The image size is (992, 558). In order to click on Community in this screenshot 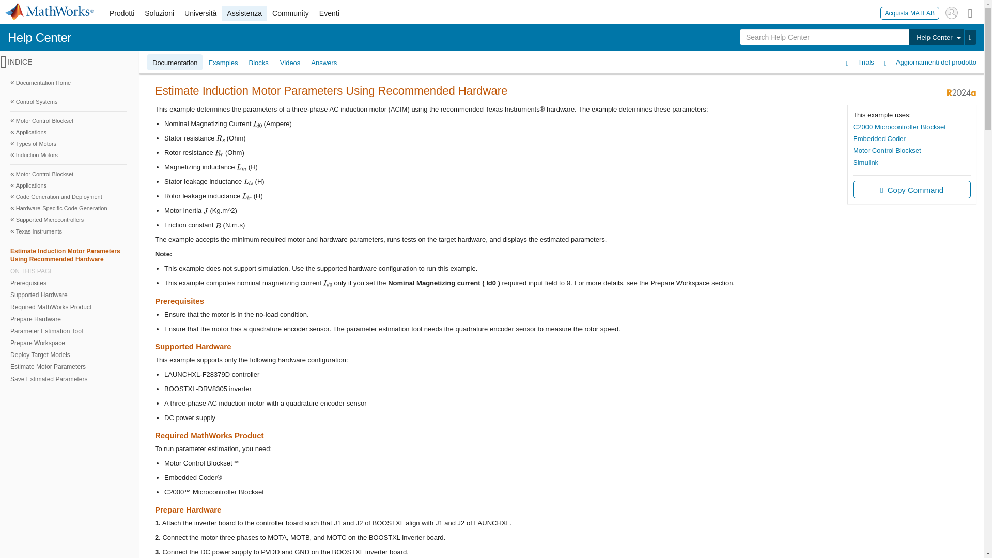, I will do `click(290, 13)`.